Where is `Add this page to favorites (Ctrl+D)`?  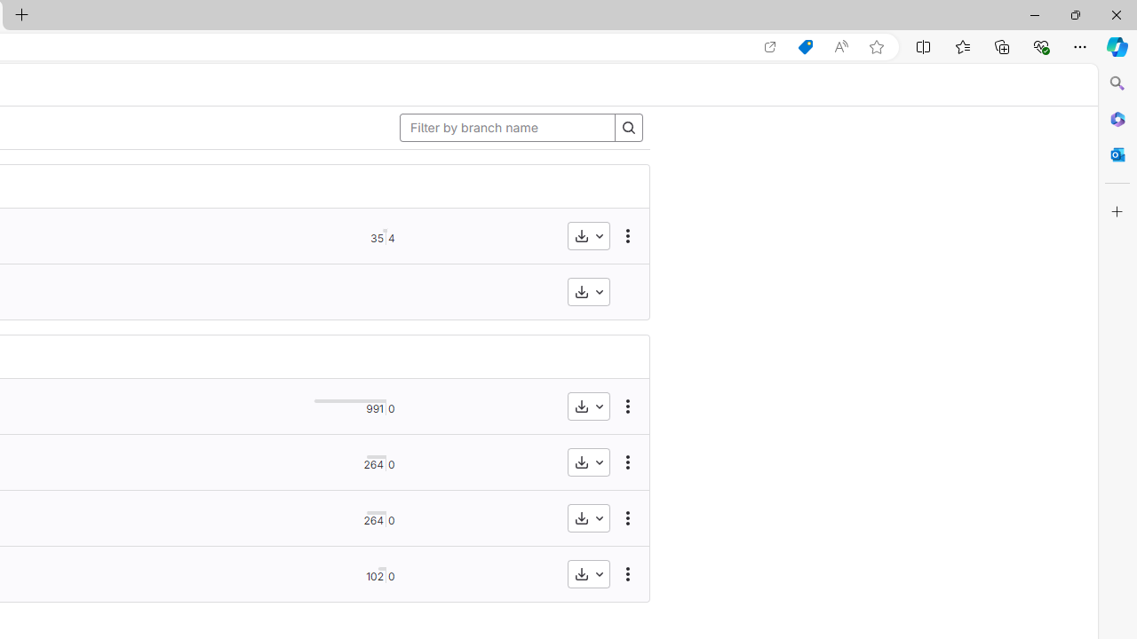 Add this page to favorites (Ctrl+D) is located at coordinates (876, 47).